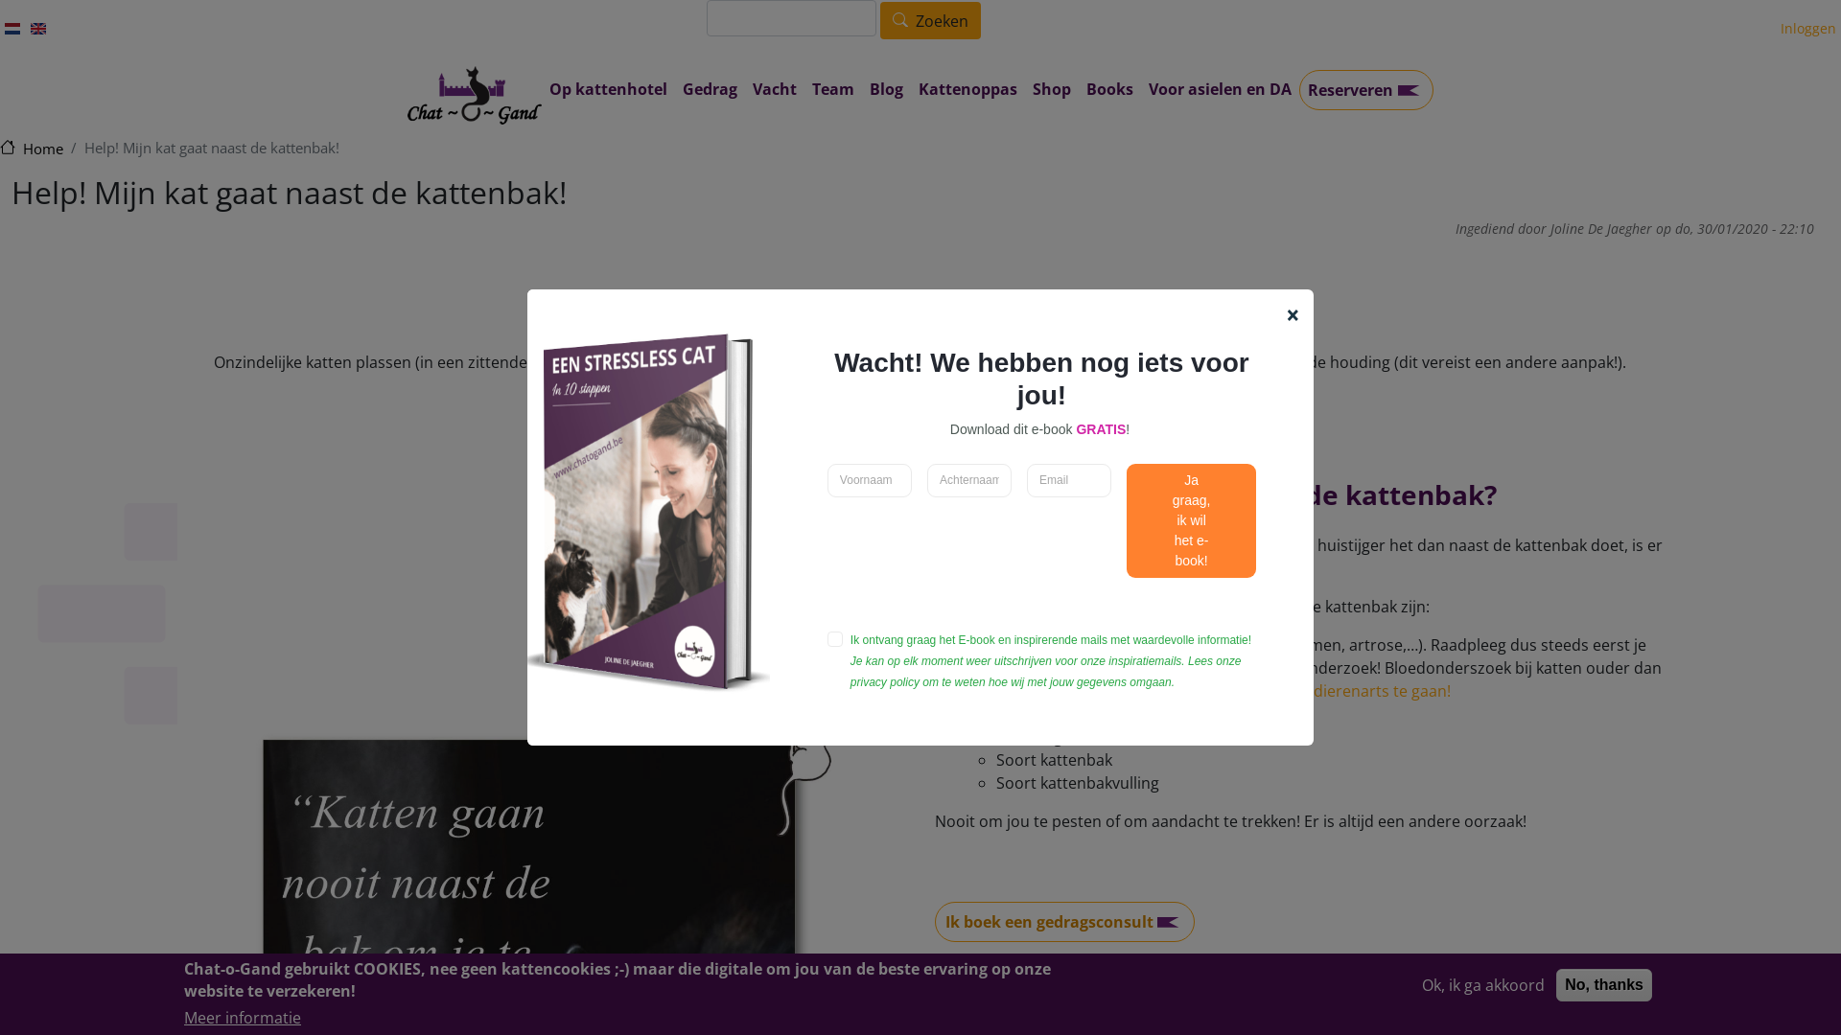  Describe the element at coordinates (1366, 90) in the screenshot. I see `Reserveren` at that location.